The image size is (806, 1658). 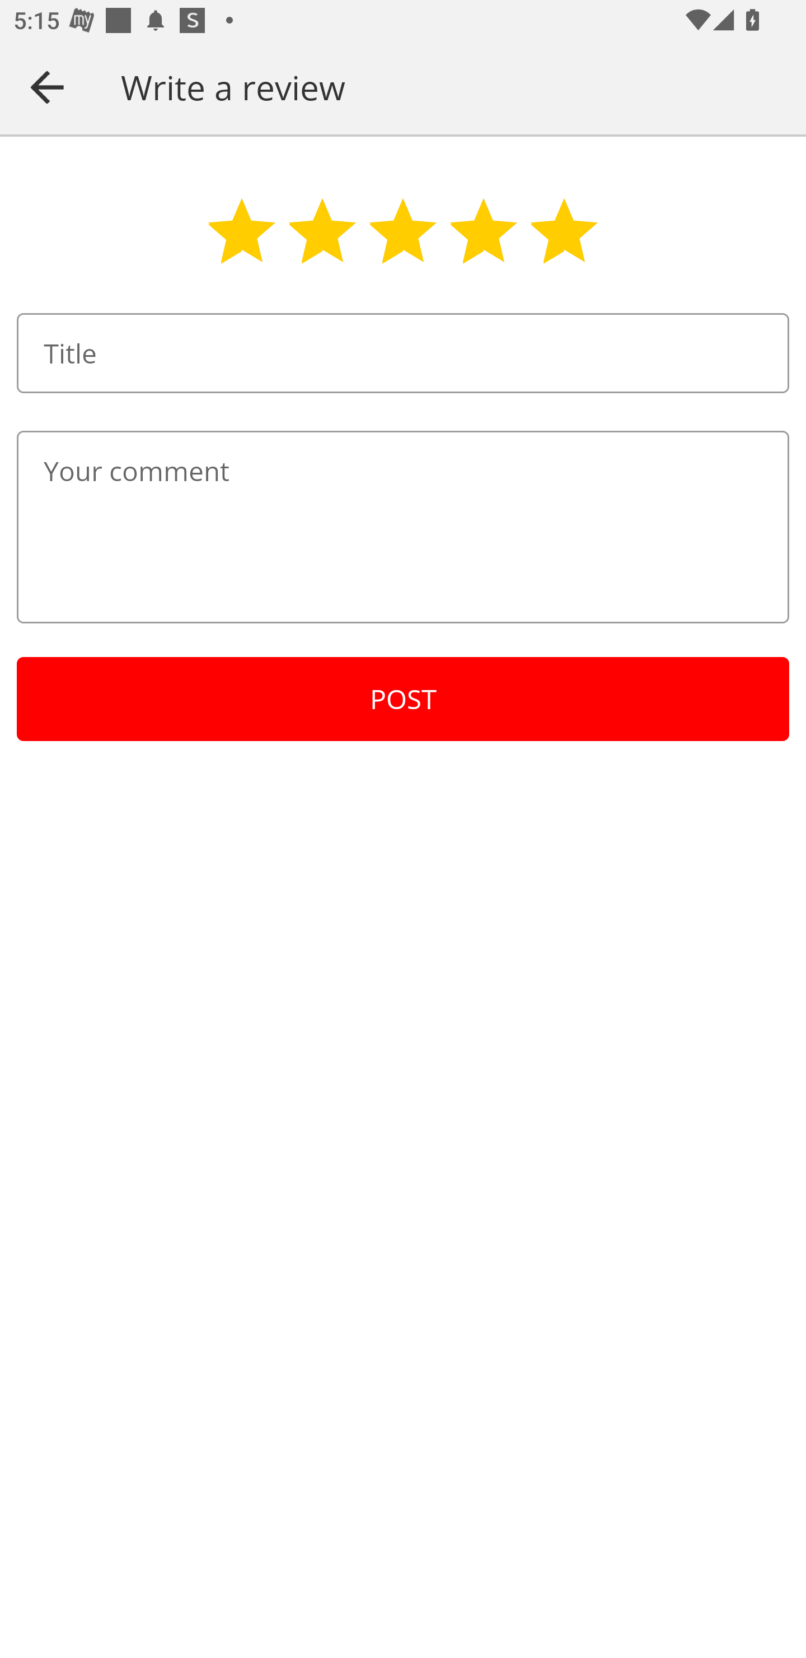 I want to click on Your comment, so click(x=403, y=527).